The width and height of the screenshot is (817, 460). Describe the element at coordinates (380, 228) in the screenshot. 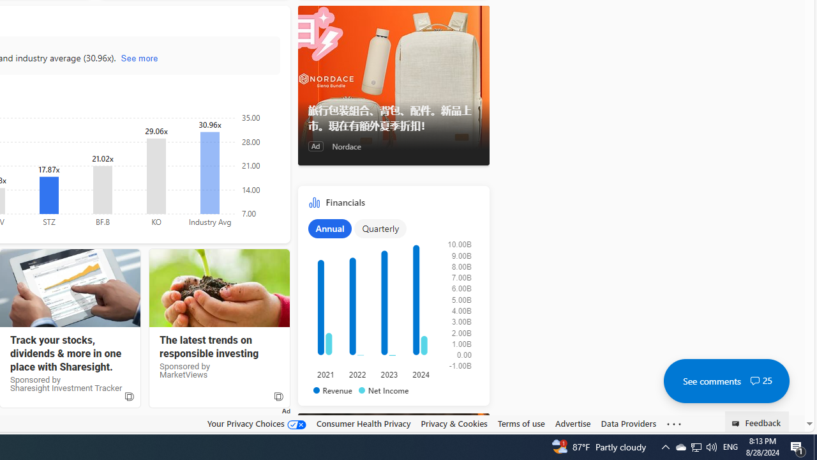

I see `Quarterly` at that location.